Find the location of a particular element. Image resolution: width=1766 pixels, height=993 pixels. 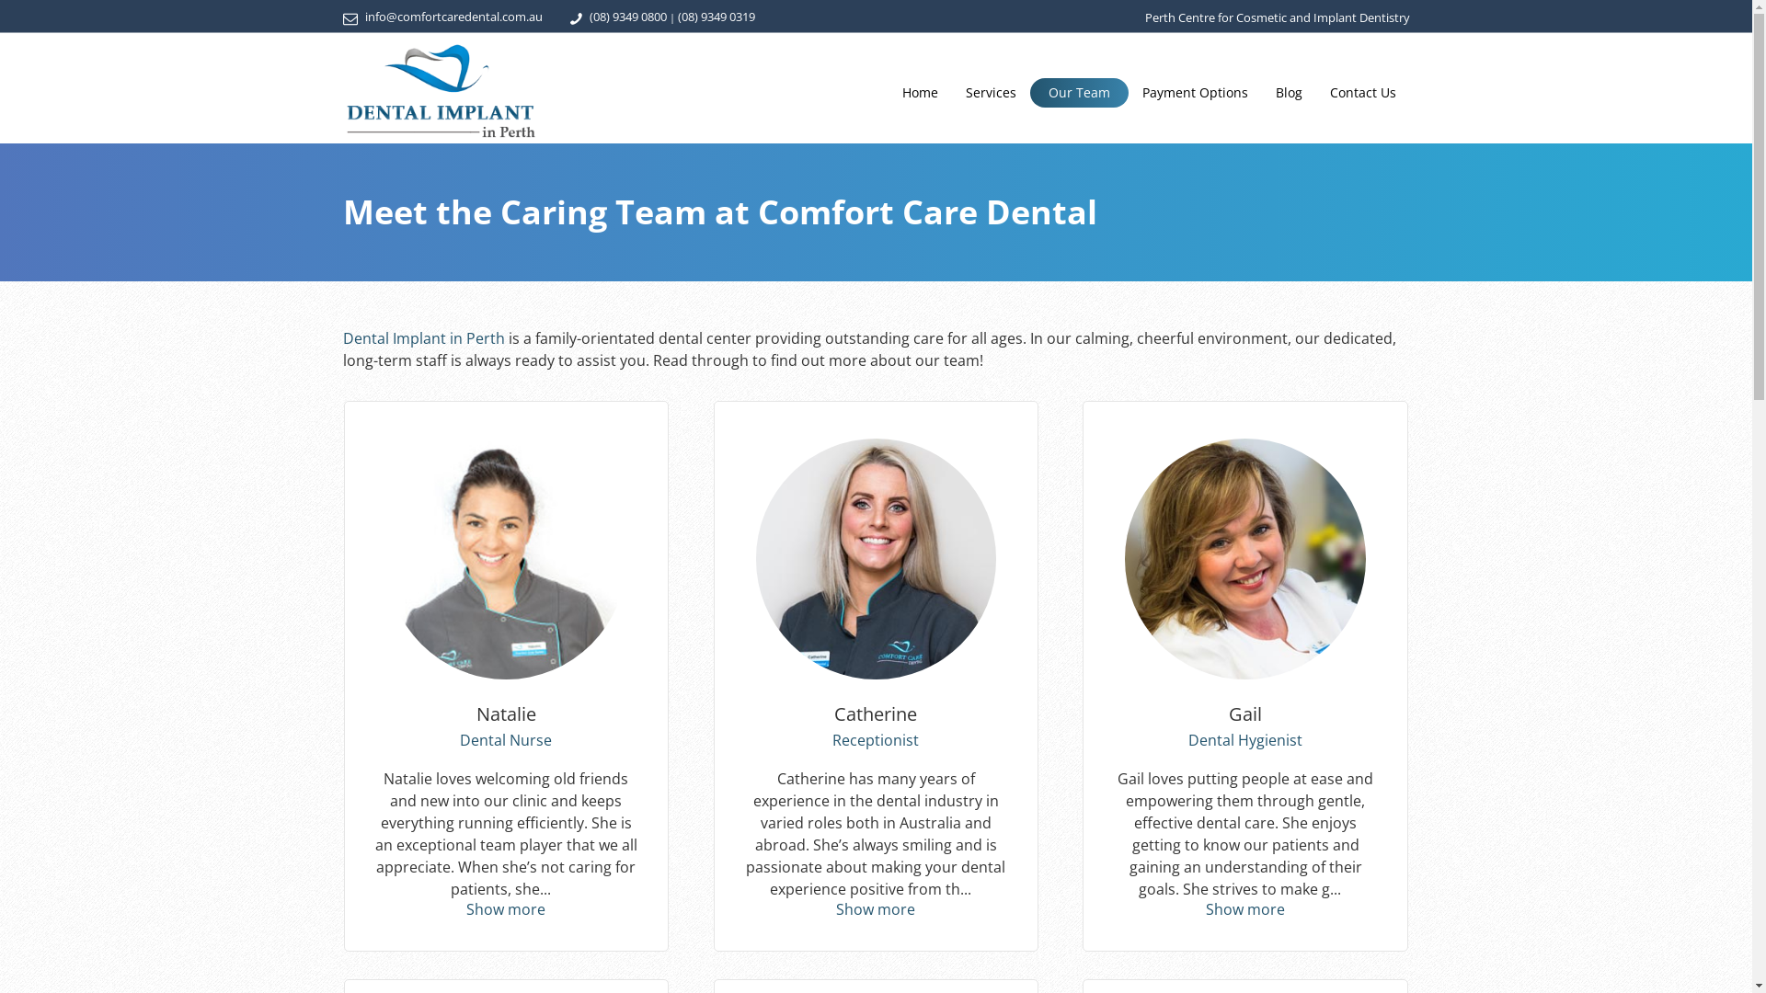

Payment Options is located at coordinates (1196, 93).